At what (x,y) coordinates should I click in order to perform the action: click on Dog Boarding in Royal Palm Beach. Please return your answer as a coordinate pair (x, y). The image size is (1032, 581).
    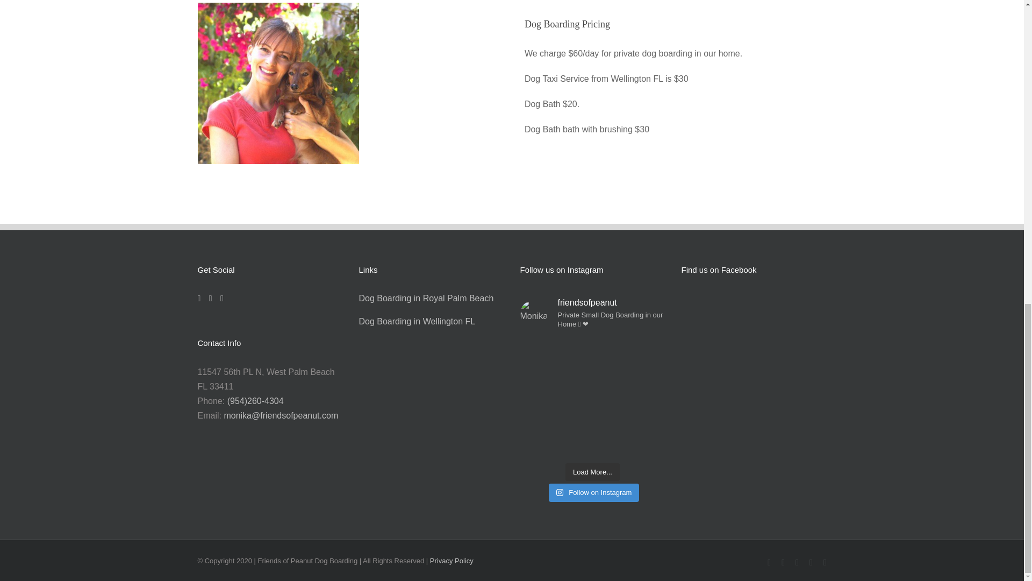
    Looking at the image, I should click on (427, 298).